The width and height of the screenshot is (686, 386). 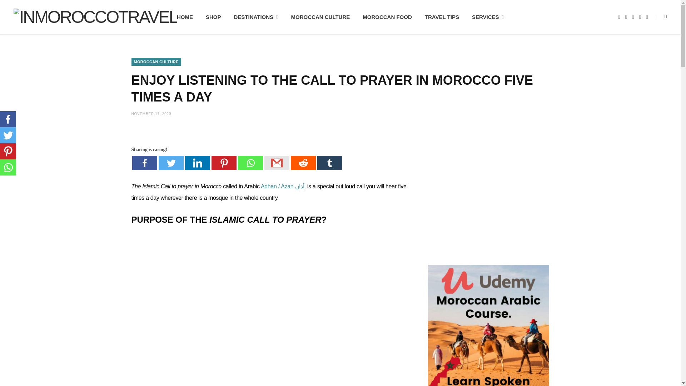 I want to click on Twitter, so click(x=171, y=163).